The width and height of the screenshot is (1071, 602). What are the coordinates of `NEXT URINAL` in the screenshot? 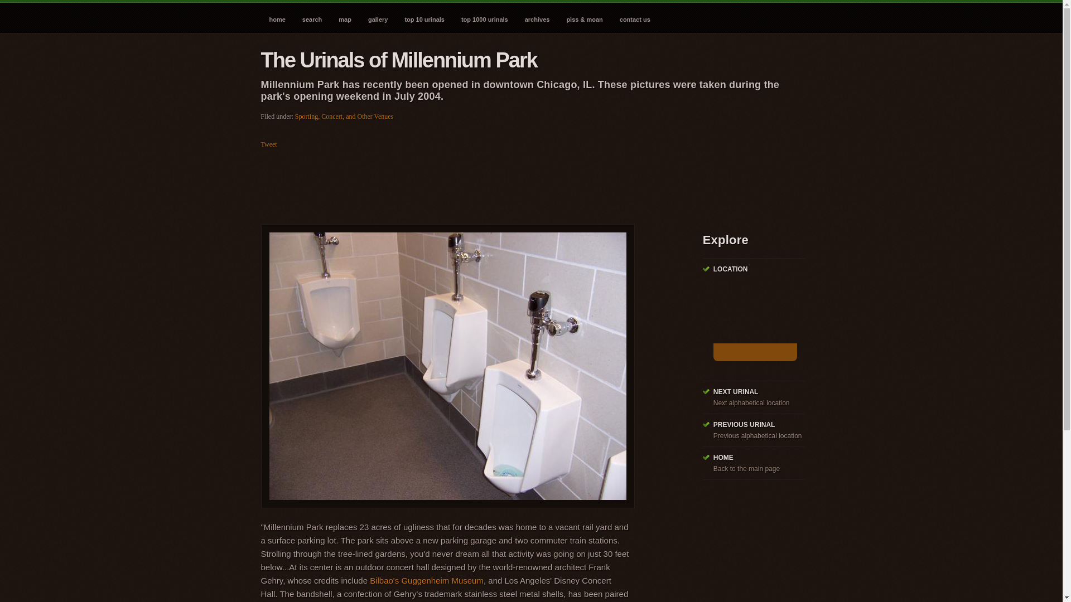 It's located at (735, 391).